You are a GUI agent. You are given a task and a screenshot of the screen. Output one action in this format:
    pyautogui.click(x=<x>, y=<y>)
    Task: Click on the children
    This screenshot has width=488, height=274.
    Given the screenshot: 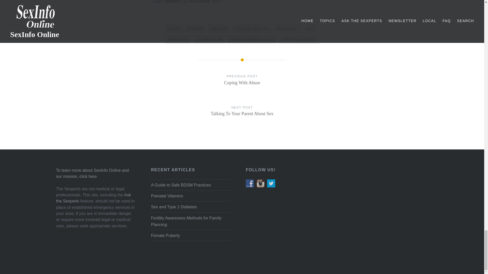 What is the action you would take?
    pyautogui.click(x=195, y=28)
    